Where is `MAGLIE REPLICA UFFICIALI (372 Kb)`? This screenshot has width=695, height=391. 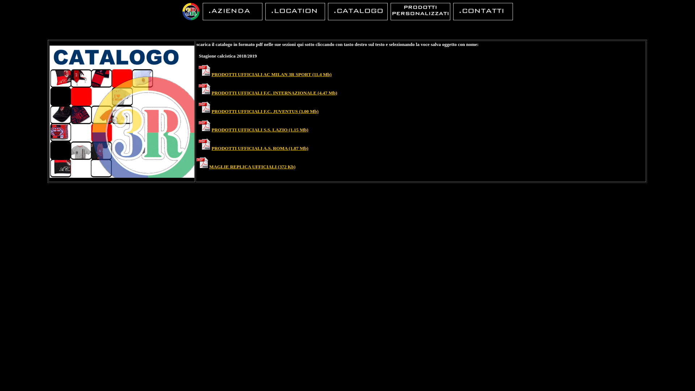 MAGLIE REPLICA UFFICIALI (372 Kb) is located at coordinates (252, 167).